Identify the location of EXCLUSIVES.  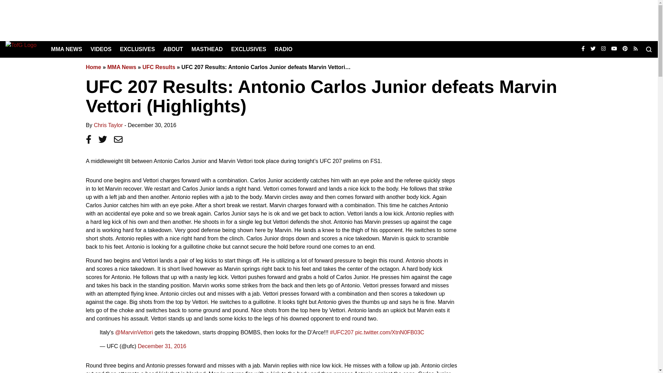
(249, 49).